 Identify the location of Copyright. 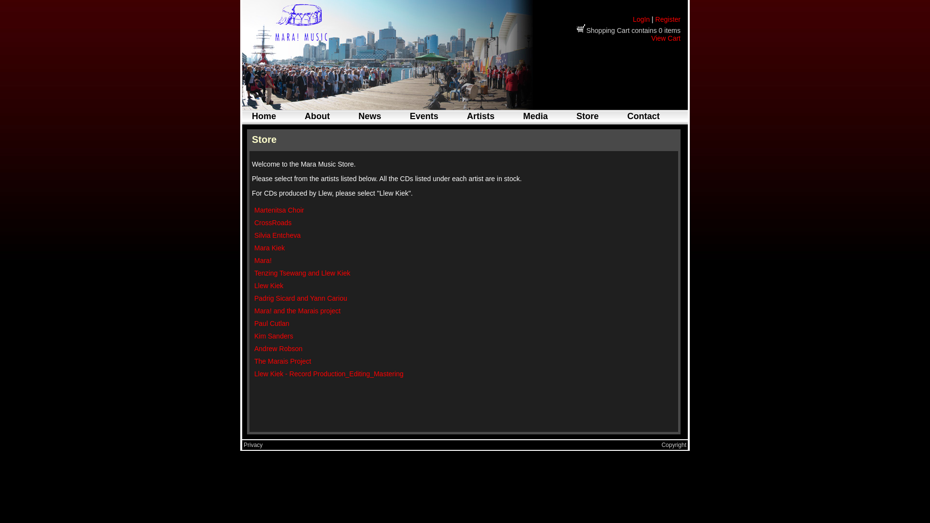
(674, 445).